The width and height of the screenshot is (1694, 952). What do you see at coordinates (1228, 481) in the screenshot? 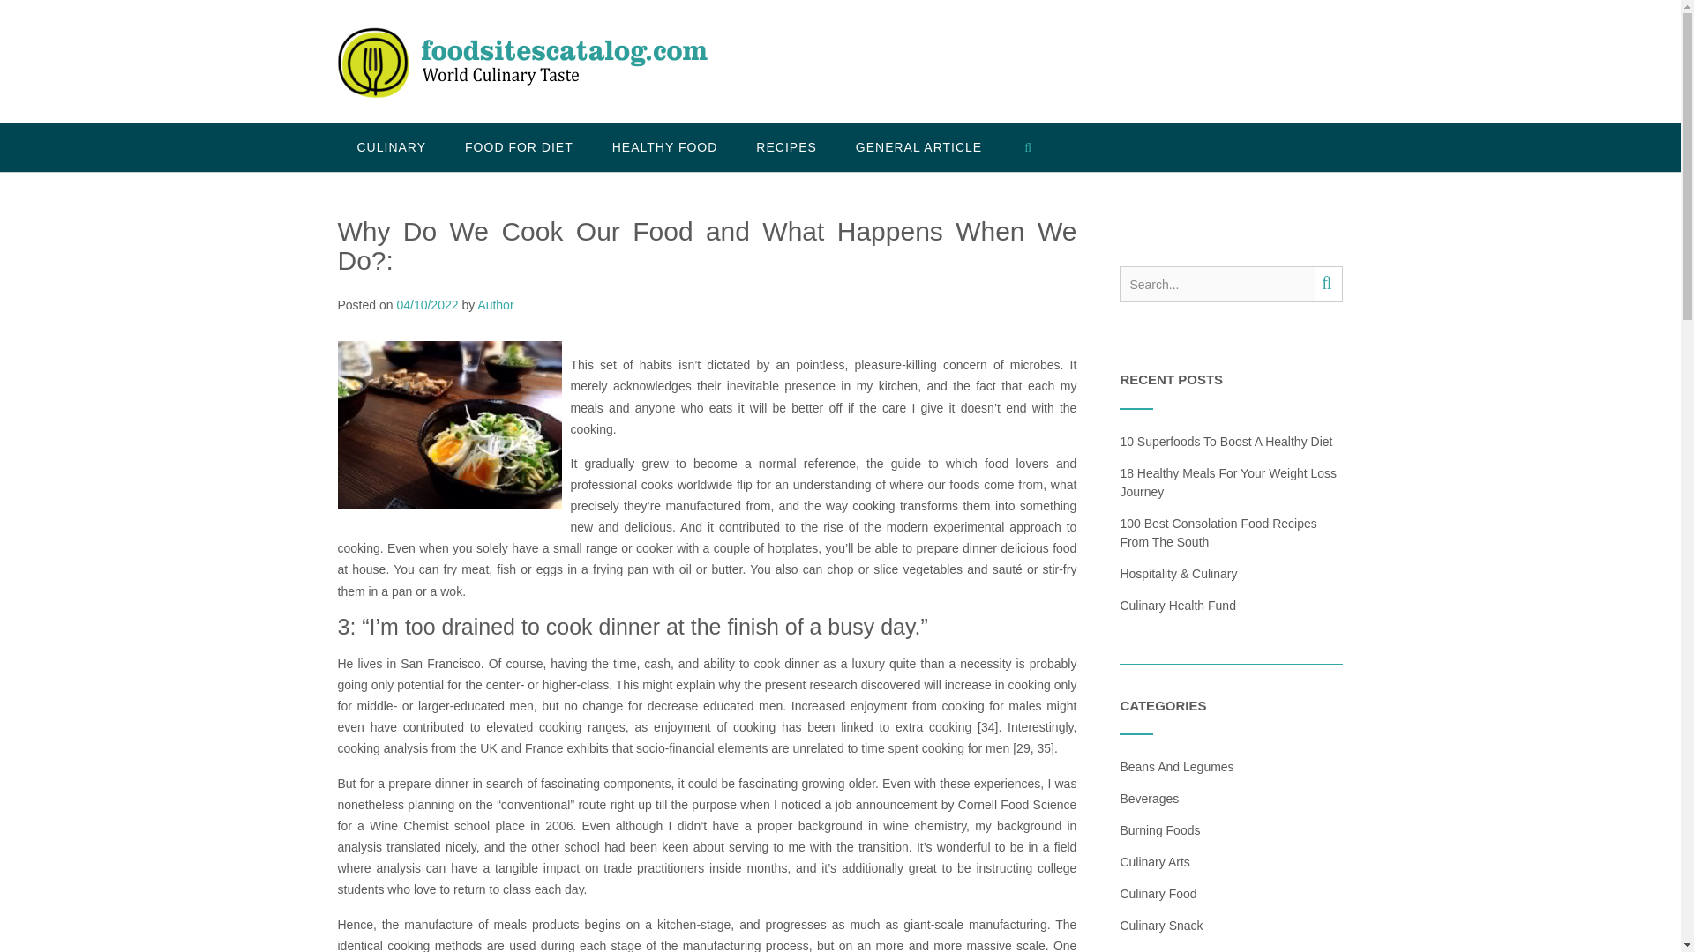
I see `18 Healthy Meals For Your Weight Loss Journey` at bounding box center [1228, 481].